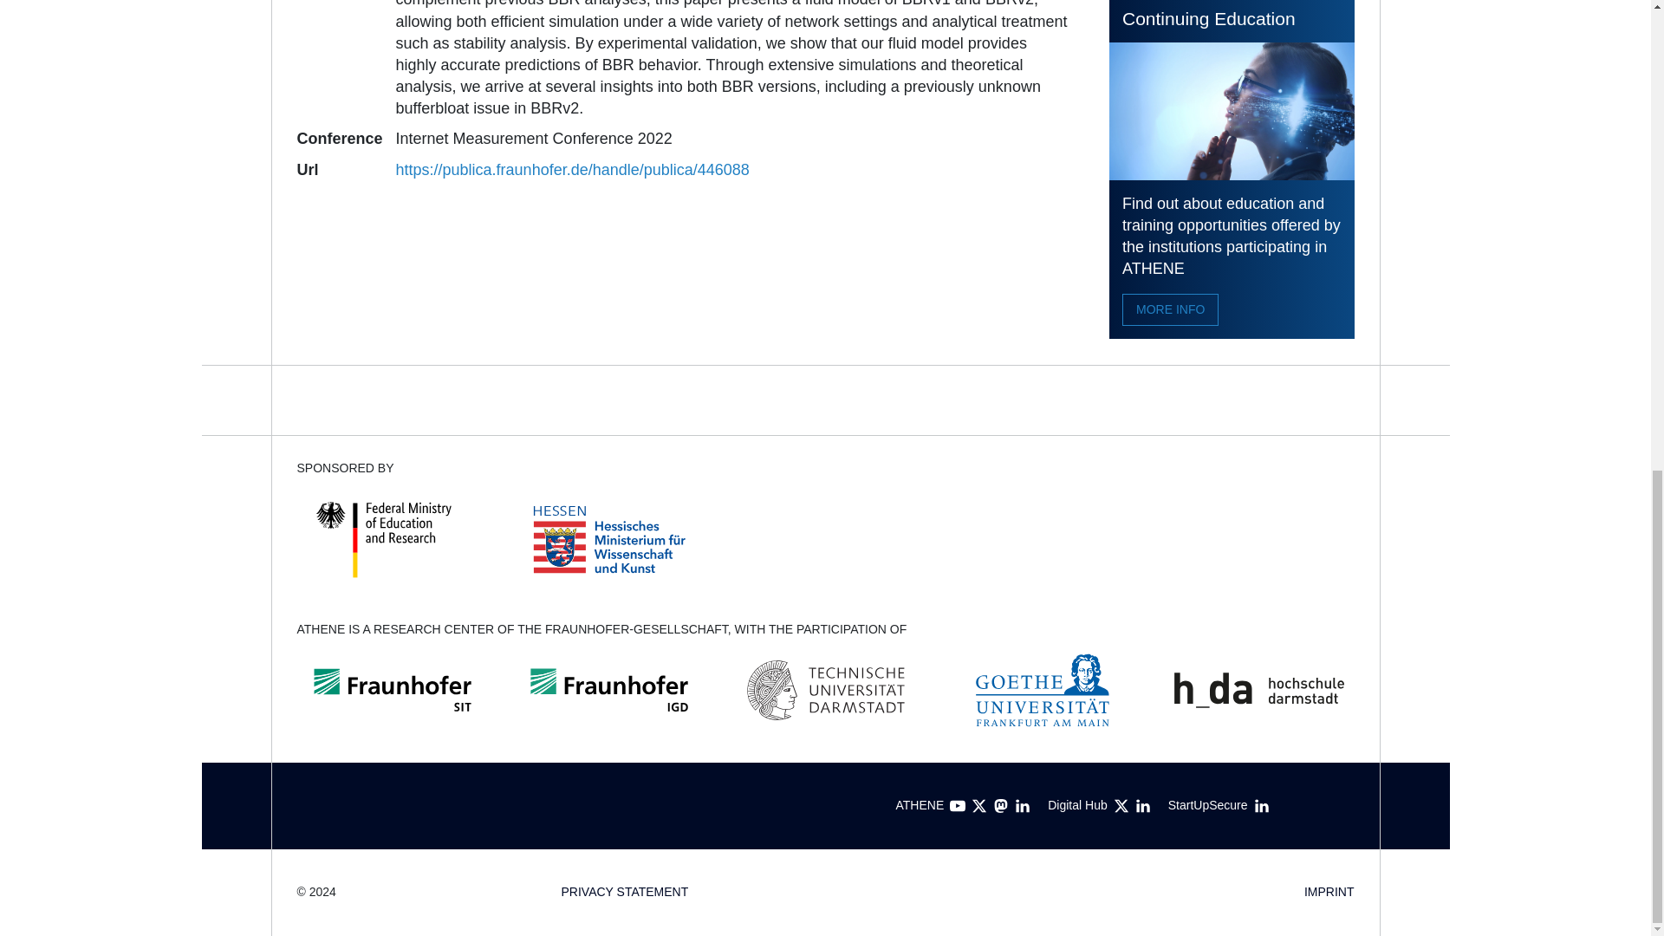 The width and height of the screenshot is (1664, 936). I want to click on Twitter, so click(1121, 806).